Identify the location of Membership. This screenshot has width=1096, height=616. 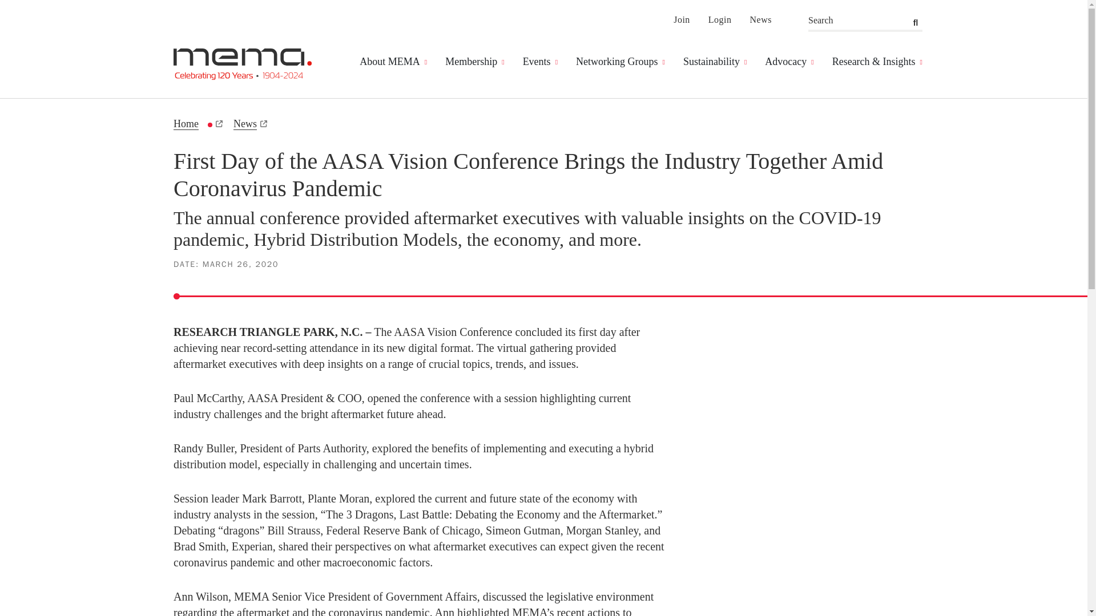
(474, 62).